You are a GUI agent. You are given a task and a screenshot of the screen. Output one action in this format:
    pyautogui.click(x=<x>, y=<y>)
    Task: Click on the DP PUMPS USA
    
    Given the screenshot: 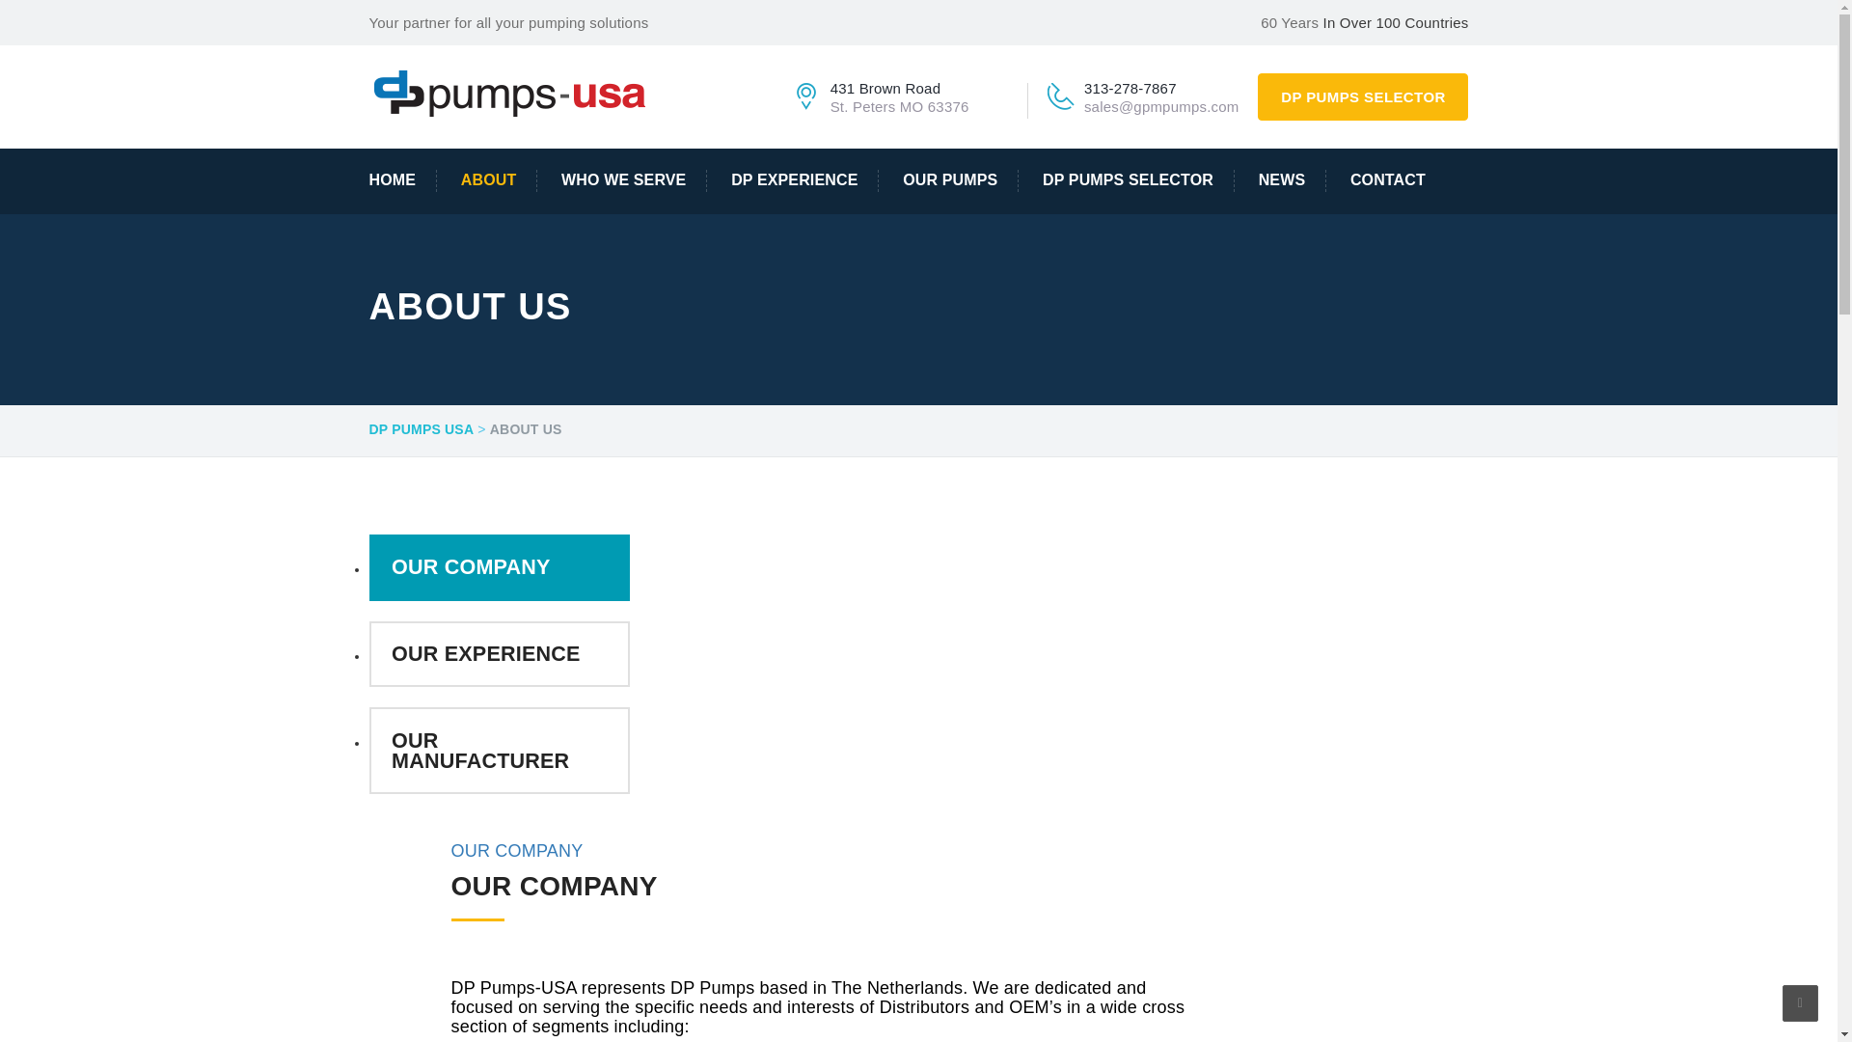 What is the action you would take?
    pyautogui.click(x=421, y=430)
    